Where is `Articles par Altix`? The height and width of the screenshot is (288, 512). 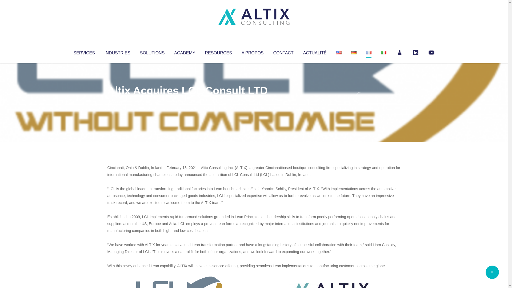
Articles par Altix is located at coordinates (117, 101).